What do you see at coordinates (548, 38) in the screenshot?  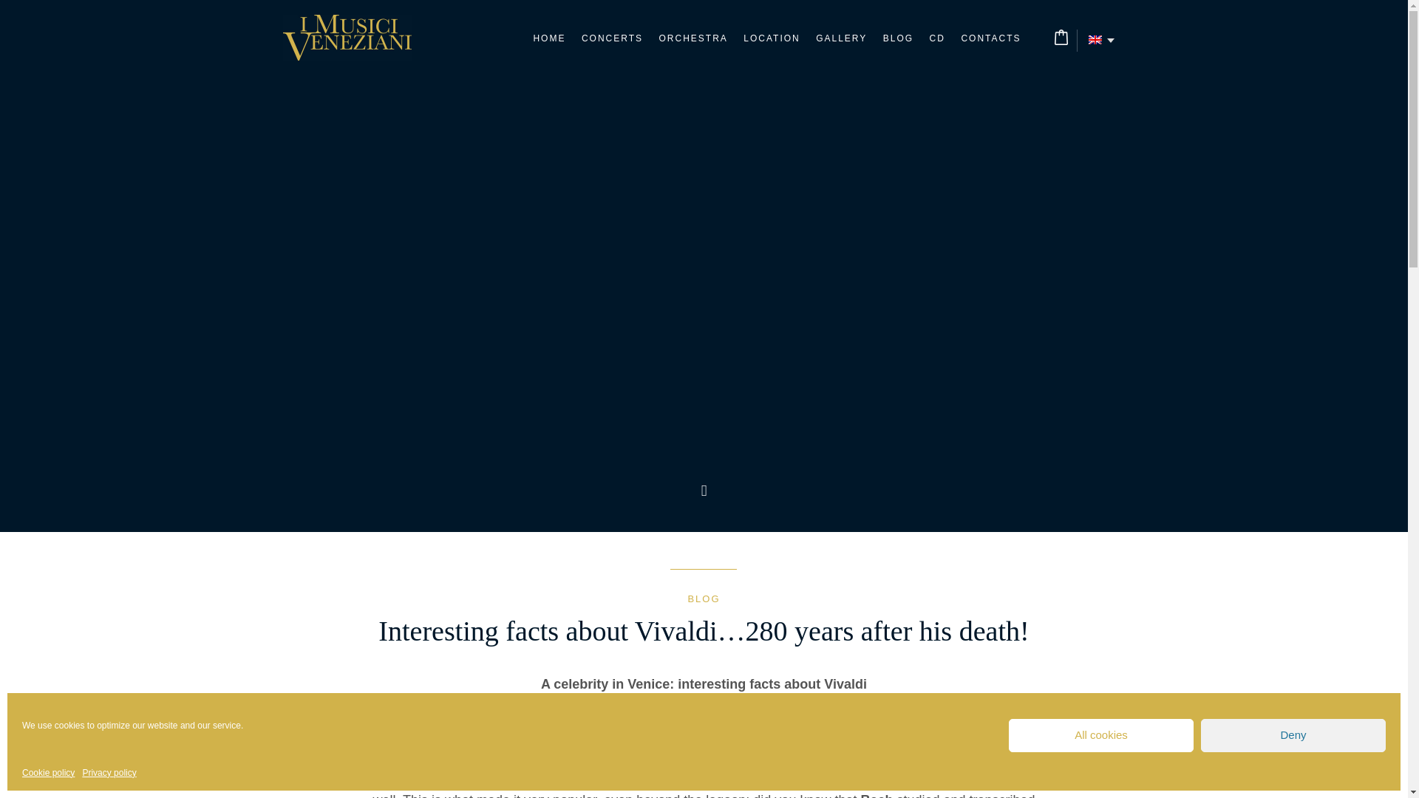 I see `HOME` at bounding box center [548, 38].